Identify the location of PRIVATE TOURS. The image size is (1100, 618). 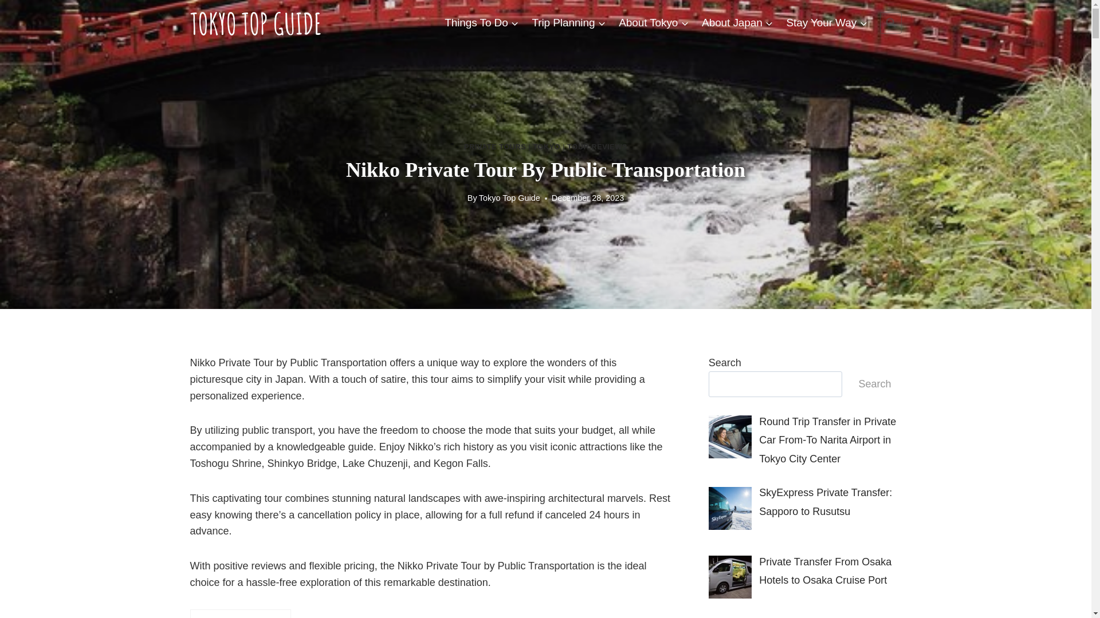
(495, 146).